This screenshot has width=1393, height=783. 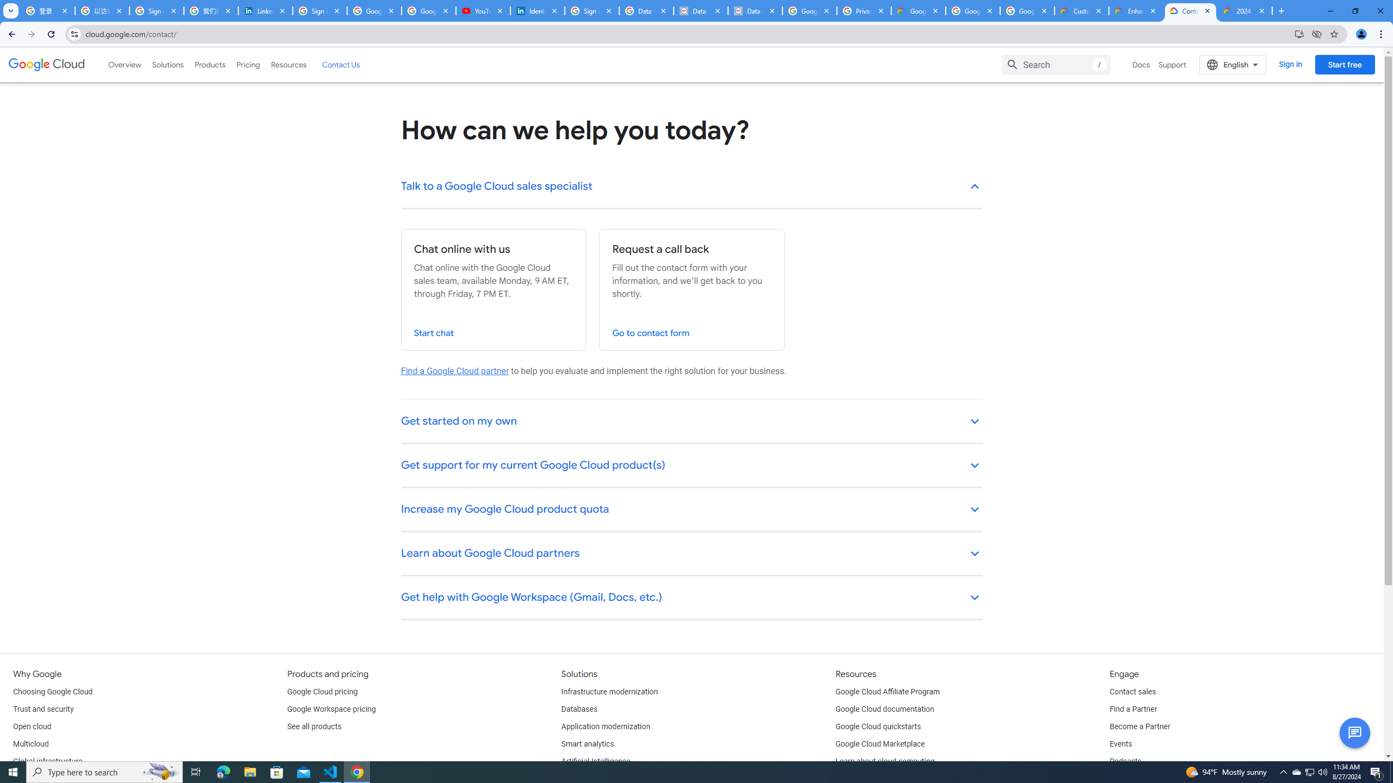 What do you see at coordinates (209, 64) in the screenshot?
I see `Products` at bounding box center [209, 64].